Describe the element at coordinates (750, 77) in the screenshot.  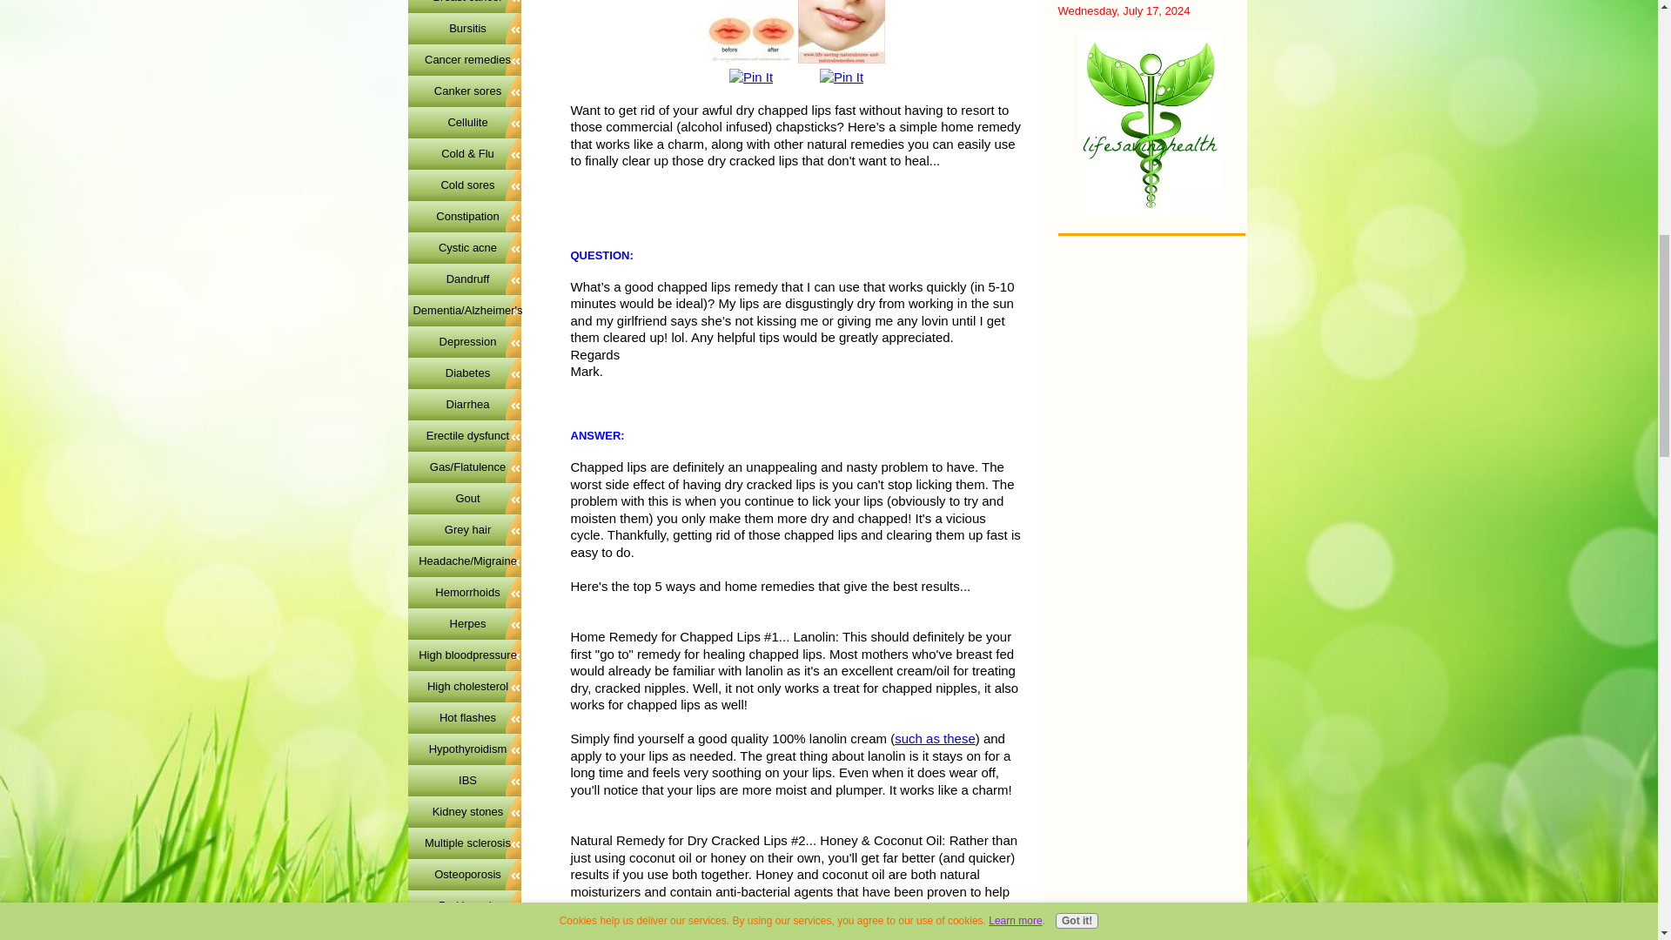
I see `Pin It` at that location.